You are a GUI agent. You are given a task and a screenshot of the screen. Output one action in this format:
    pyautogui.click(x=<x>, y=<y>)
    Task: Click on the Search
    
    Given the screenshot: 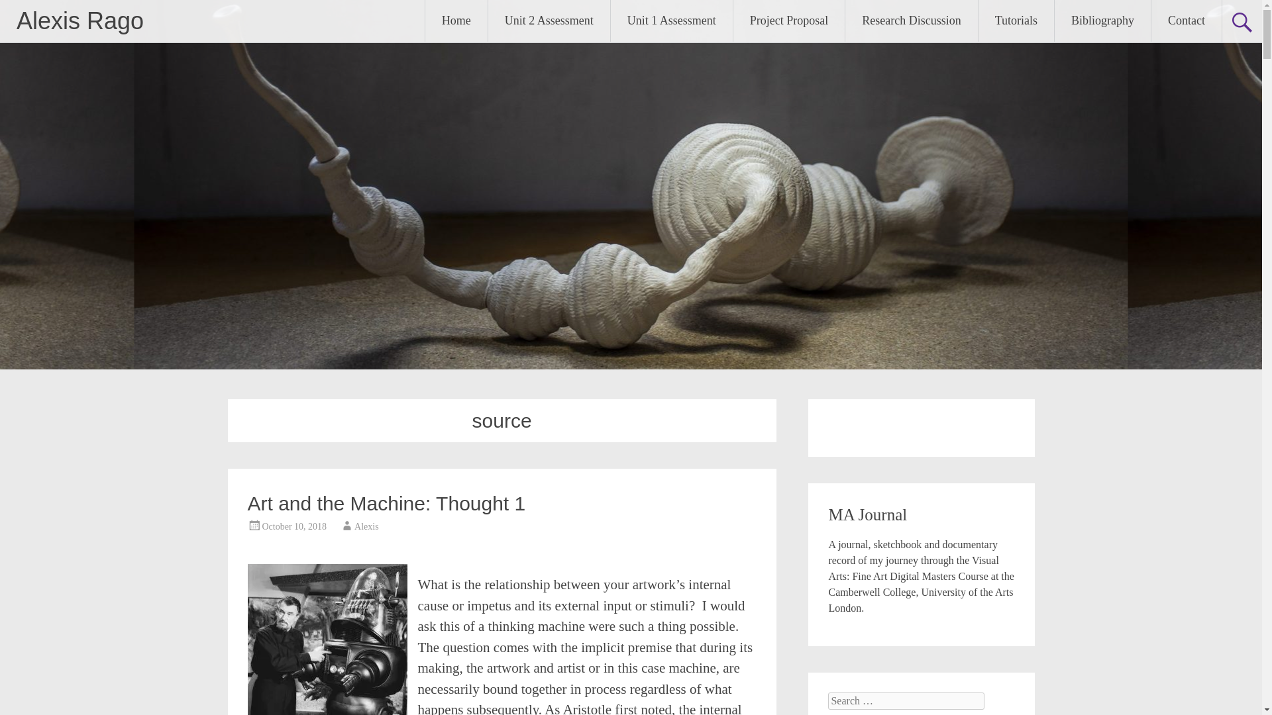 What is the action you would take?
    pyautogui.click(x=23, y=11)
    